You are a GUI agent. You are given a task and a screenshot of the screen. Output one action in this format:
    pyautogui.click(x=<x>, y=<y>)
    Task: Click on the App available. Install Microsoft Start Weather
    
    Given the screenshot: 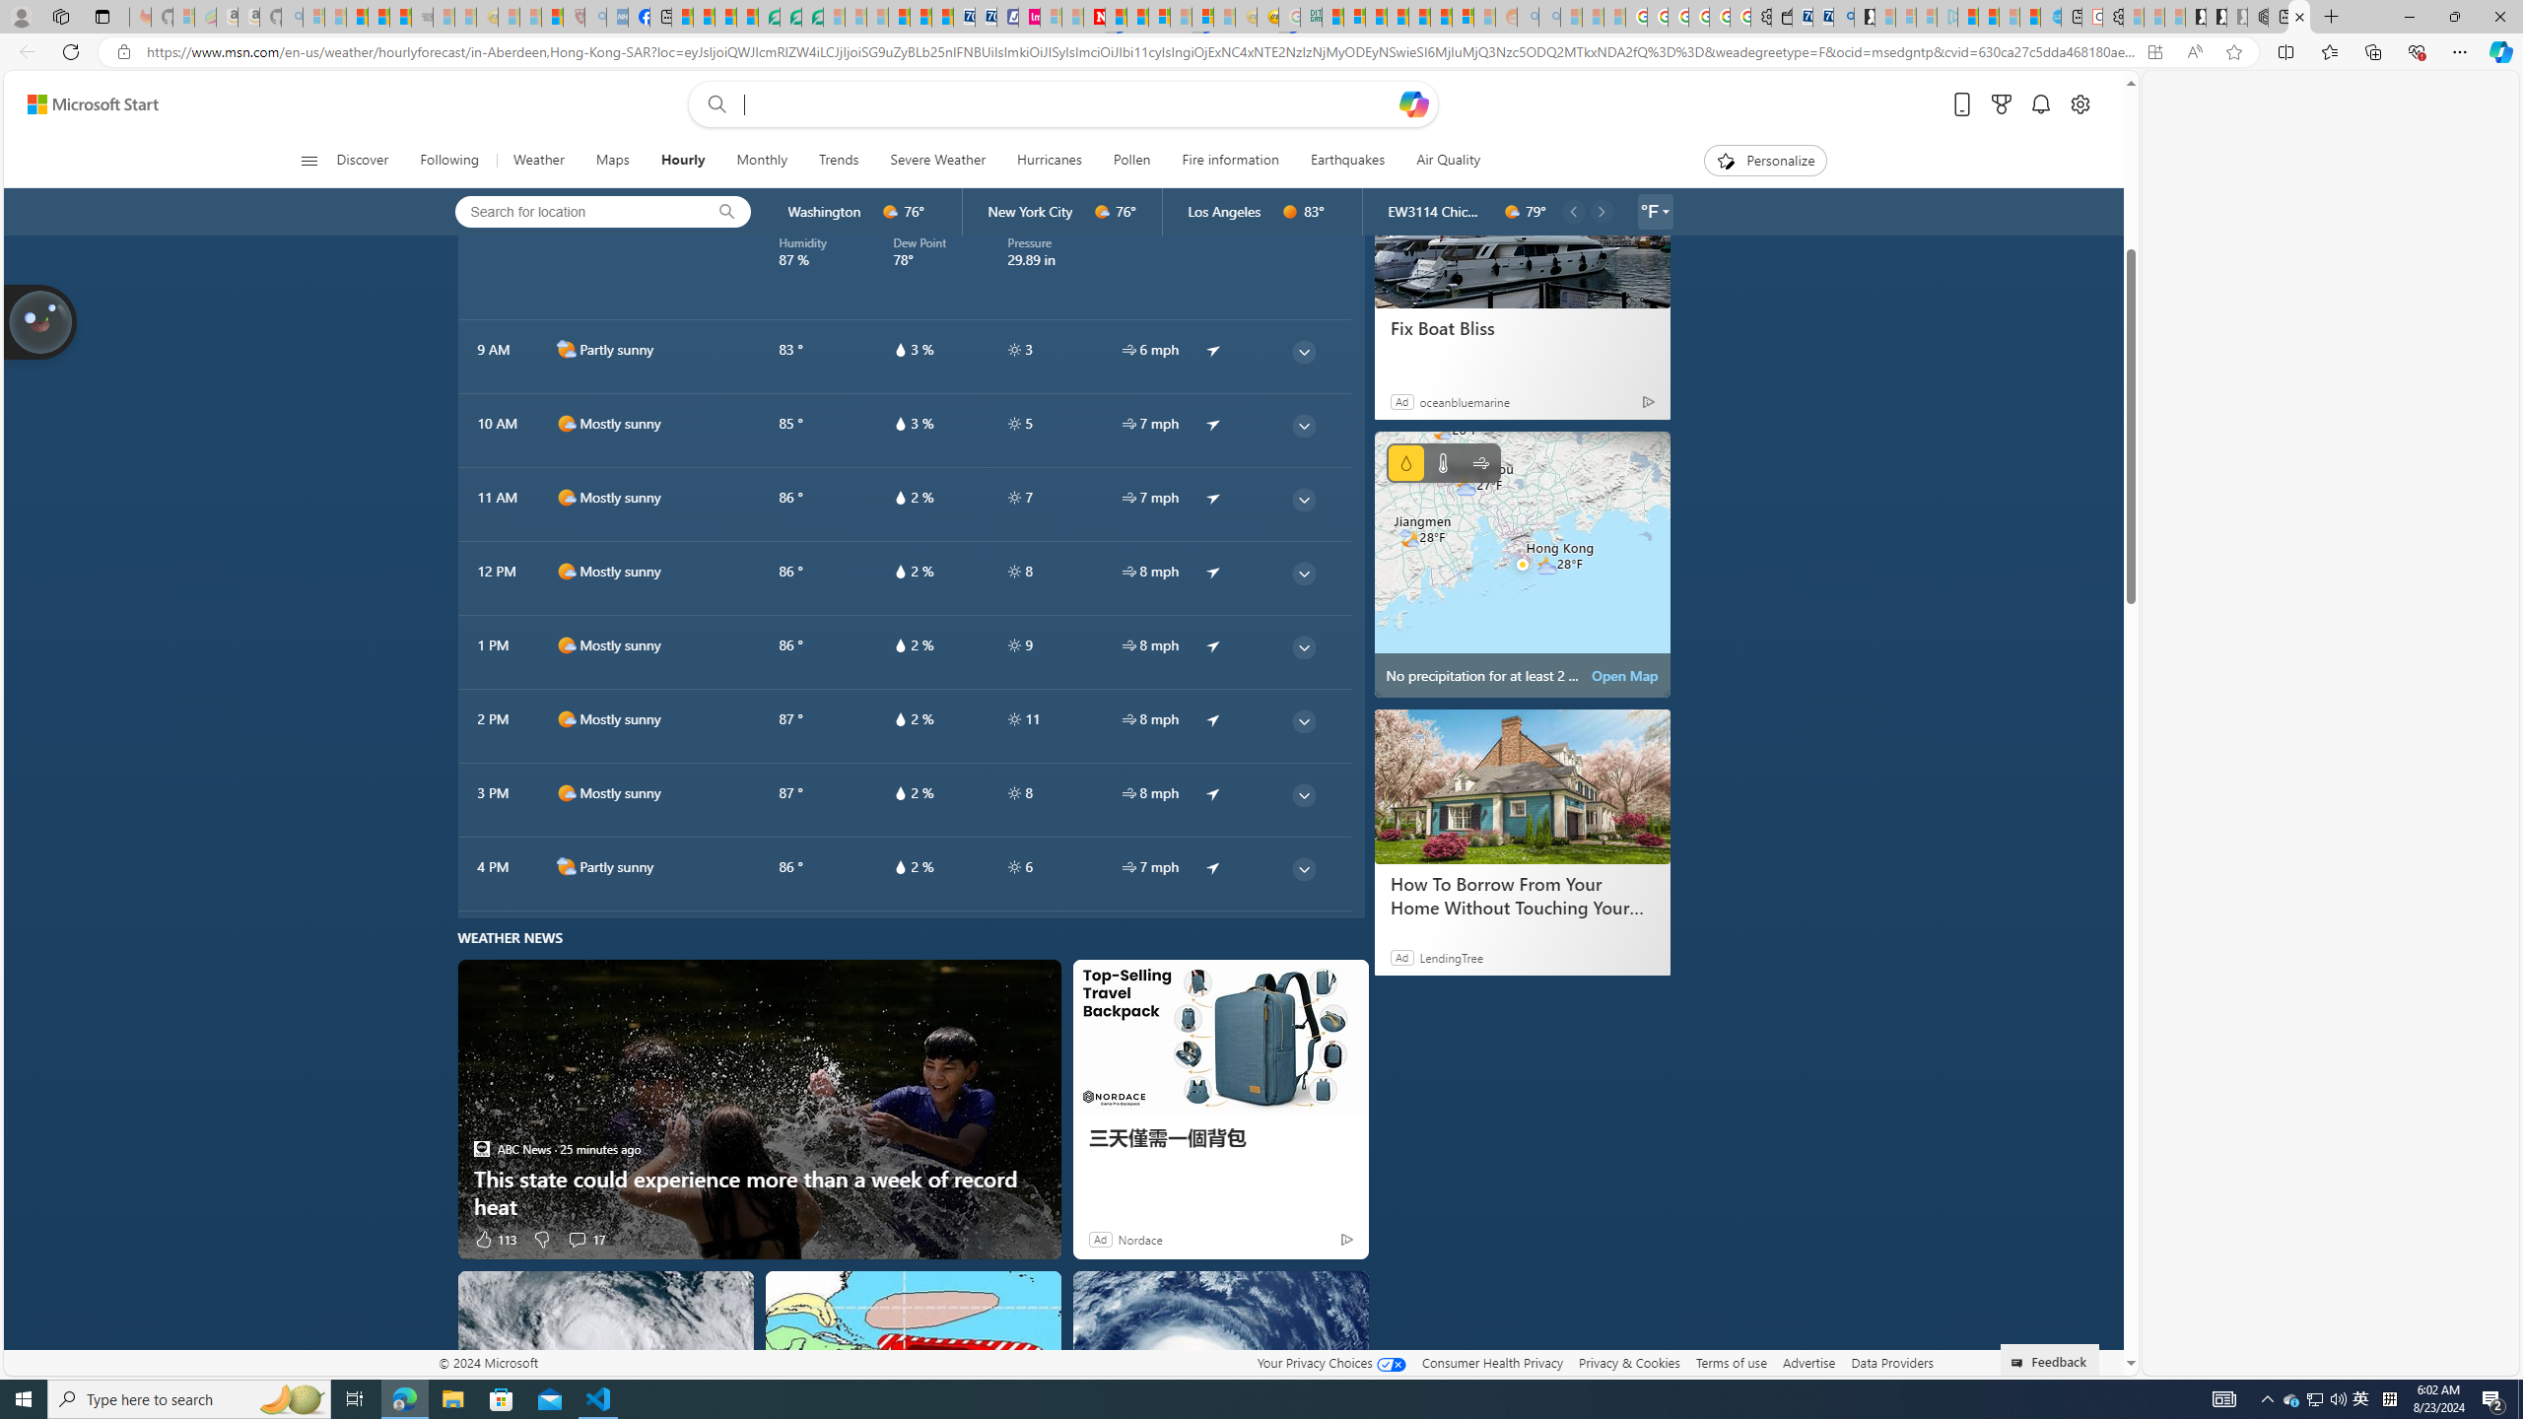 What is the action you would take?
    pyautogui.click(x=2154, y=52)
    